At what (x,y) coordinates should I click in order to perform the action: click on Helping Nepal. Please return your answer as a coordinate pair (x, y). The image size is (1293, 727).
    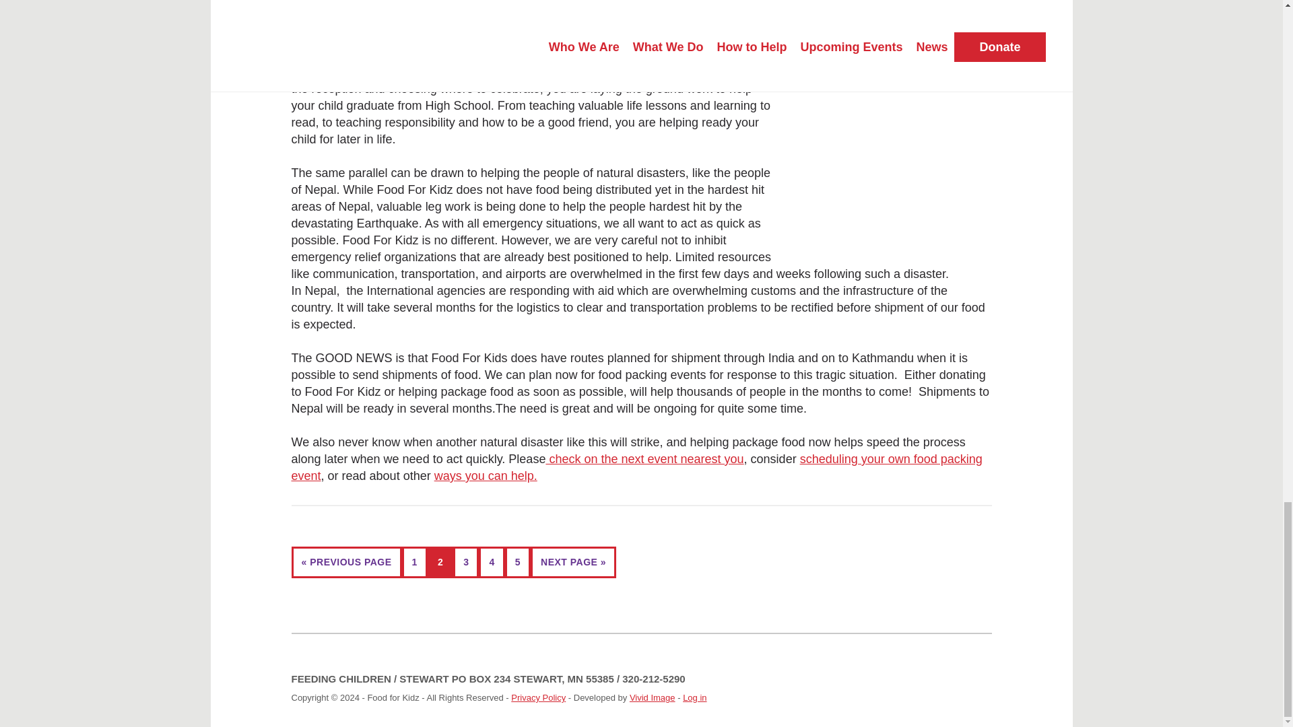
    Looking at the image, I should click on (380, 3).